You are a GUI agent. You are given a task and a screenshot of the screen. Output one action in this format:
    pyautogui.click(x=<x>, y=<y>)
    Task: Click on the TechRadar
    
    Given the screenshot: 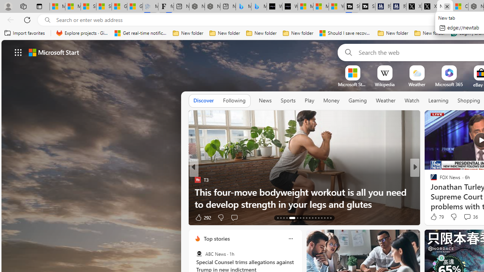 What is the action you would take?
    pyautogui.click(x=430, y=180)
    